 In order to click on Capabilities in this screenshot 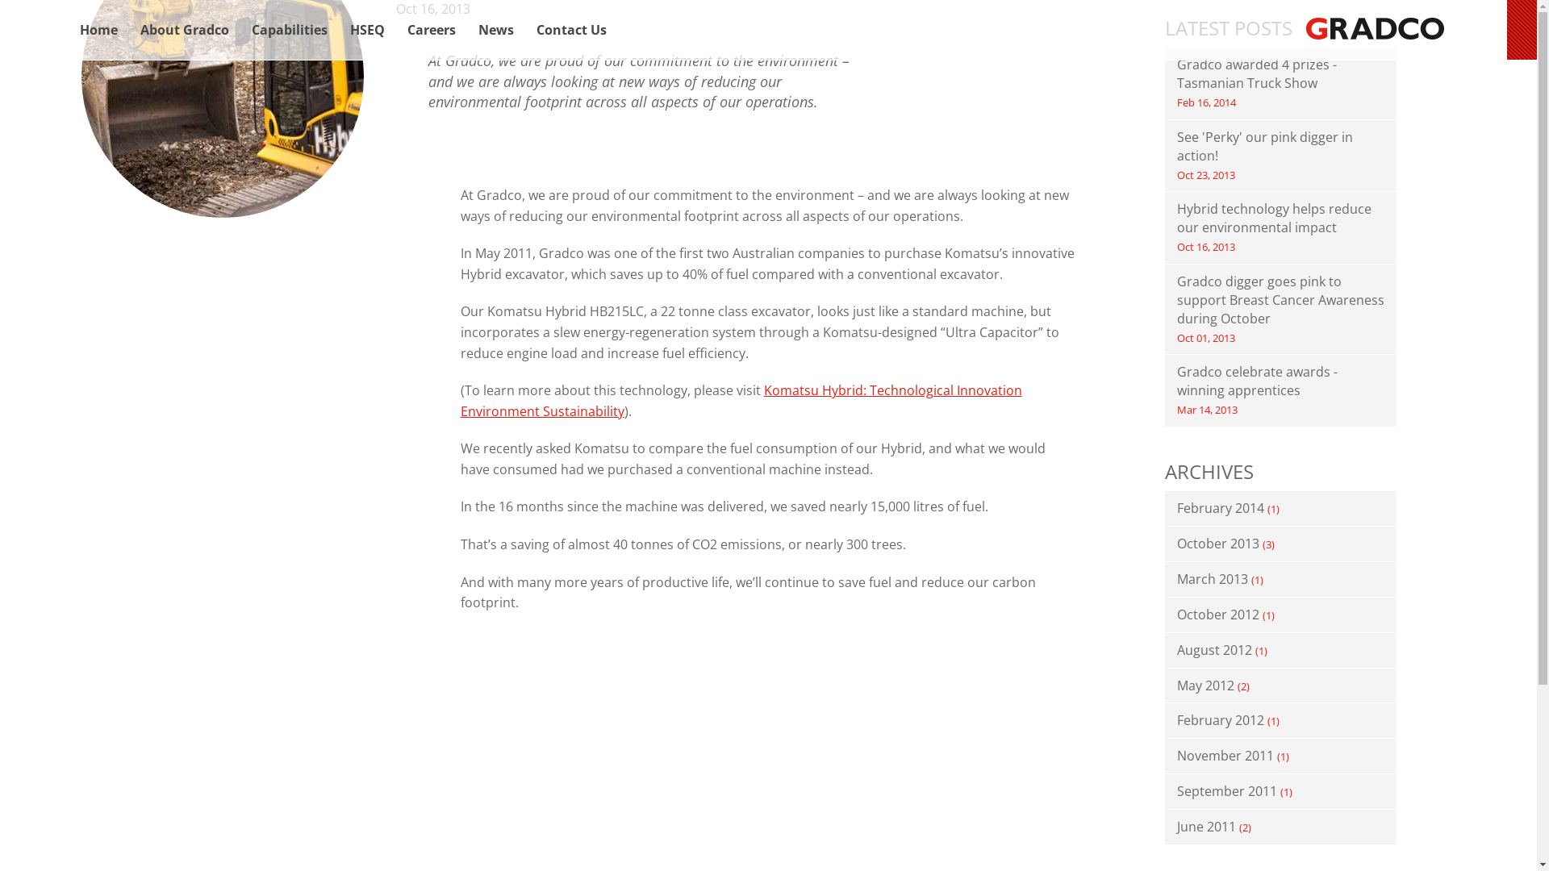, I will do `click(290, 31)`.